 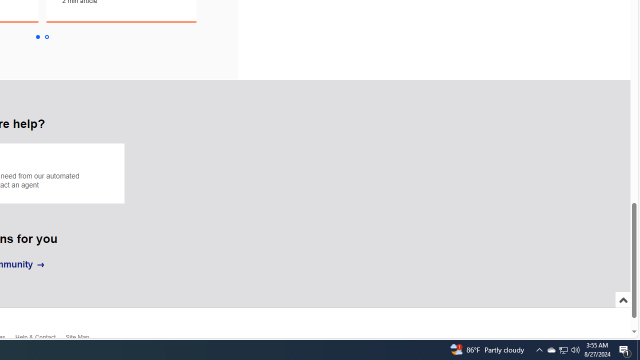 I want to click on Site Map, so click(x=82, y=339).